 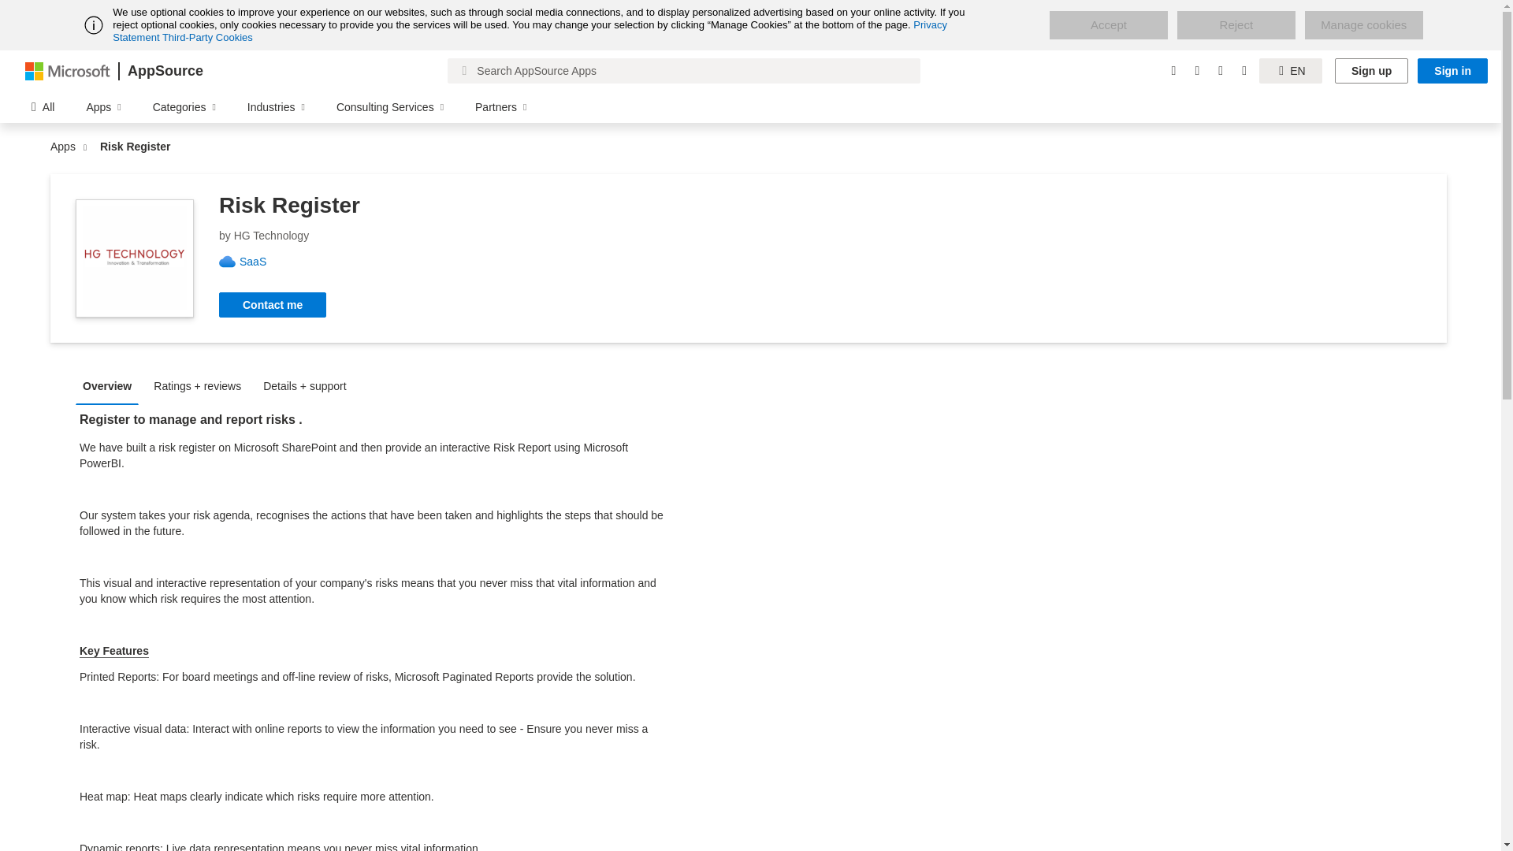 What do you see at coordinates (1109, 25) in the screenshot?
I see `Accept` at bounding box center [1109, 25].